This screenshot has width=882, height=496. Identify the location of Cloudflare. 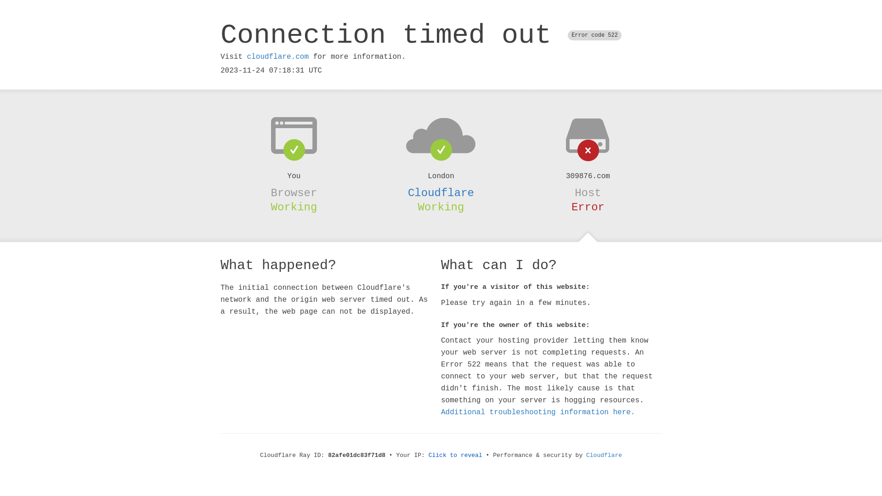
(604, 456).